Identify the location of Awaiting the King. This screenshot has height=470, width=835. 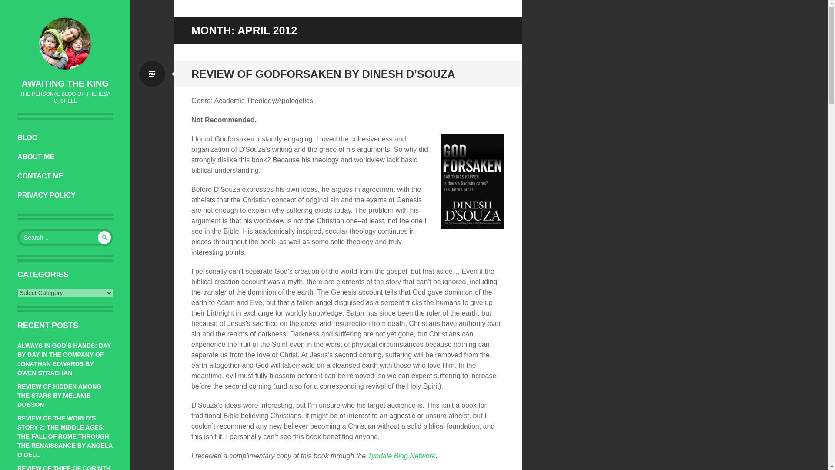
(65, 84).